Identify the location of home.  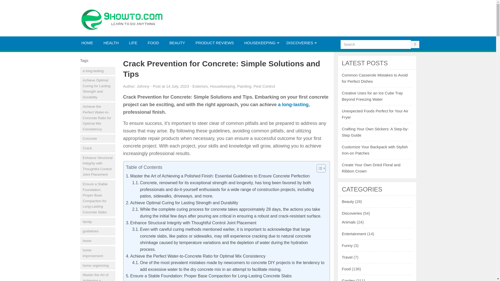
(98, 241).